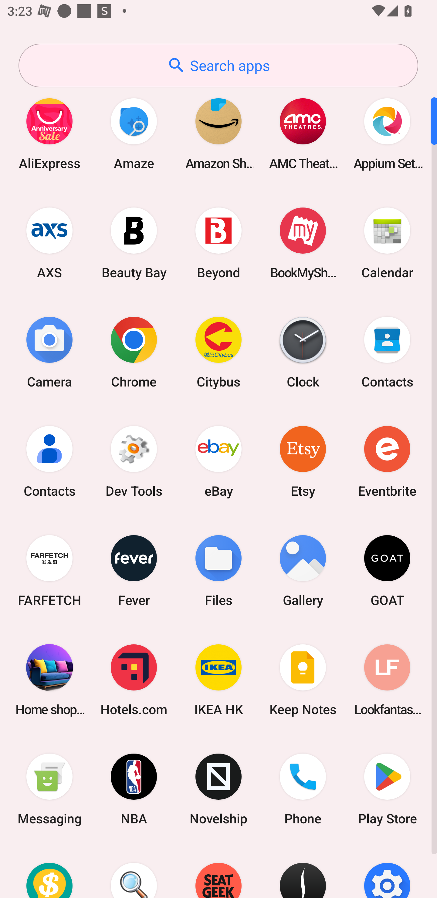  Describe the element at coordinates (49, 352) in the screenshot. I see `Camera` at that location.